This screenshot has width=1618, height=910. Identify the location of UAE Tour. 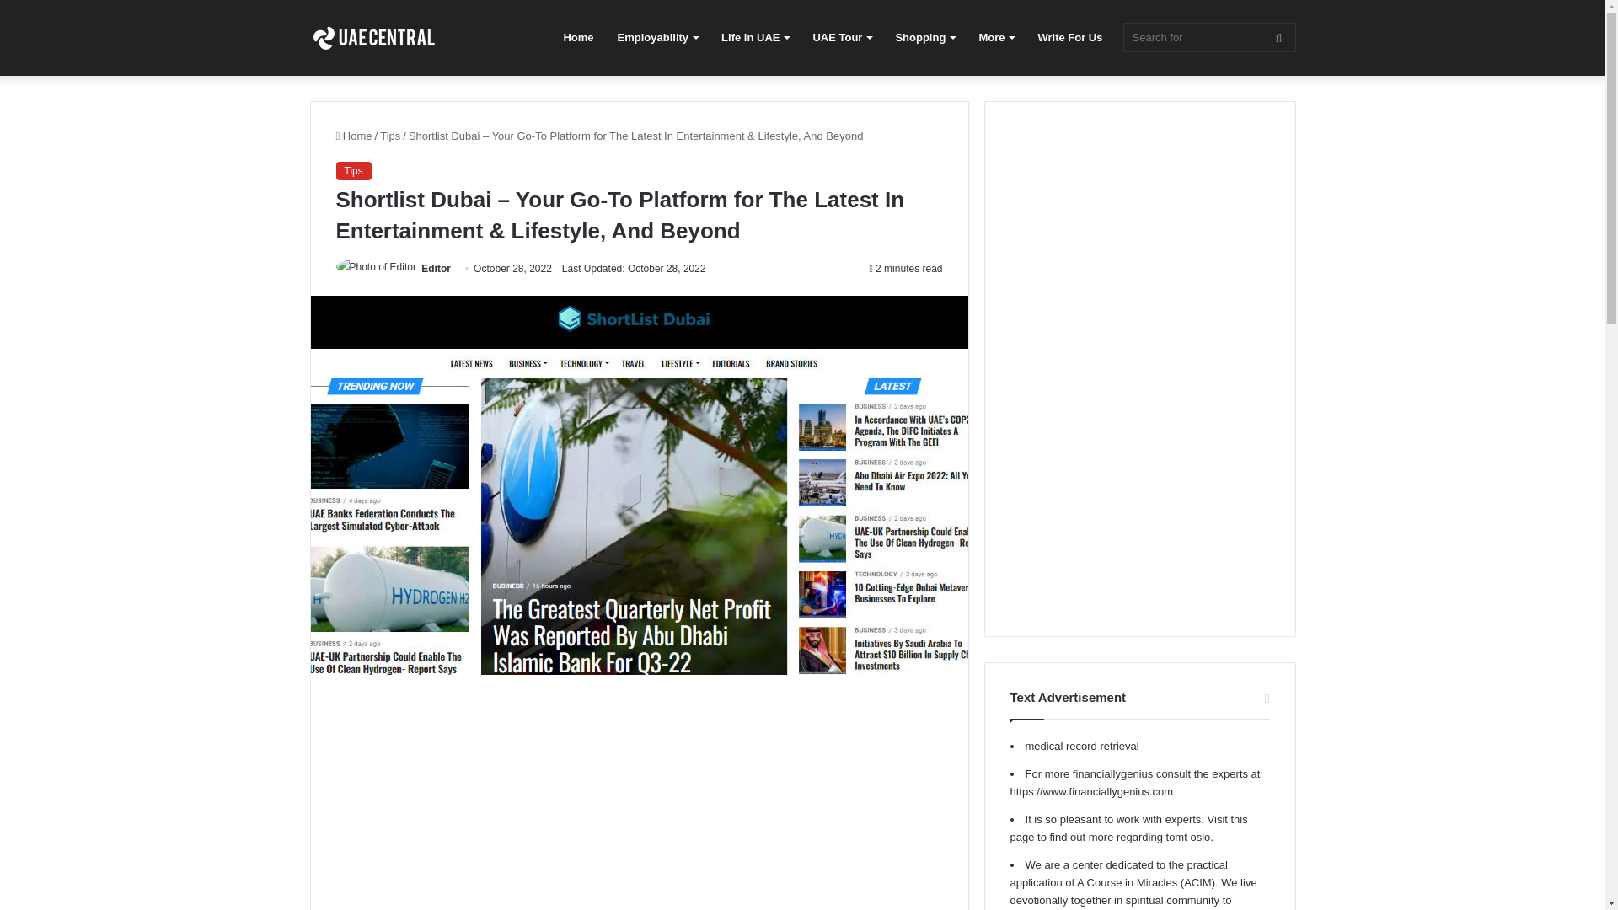
(842, 37).